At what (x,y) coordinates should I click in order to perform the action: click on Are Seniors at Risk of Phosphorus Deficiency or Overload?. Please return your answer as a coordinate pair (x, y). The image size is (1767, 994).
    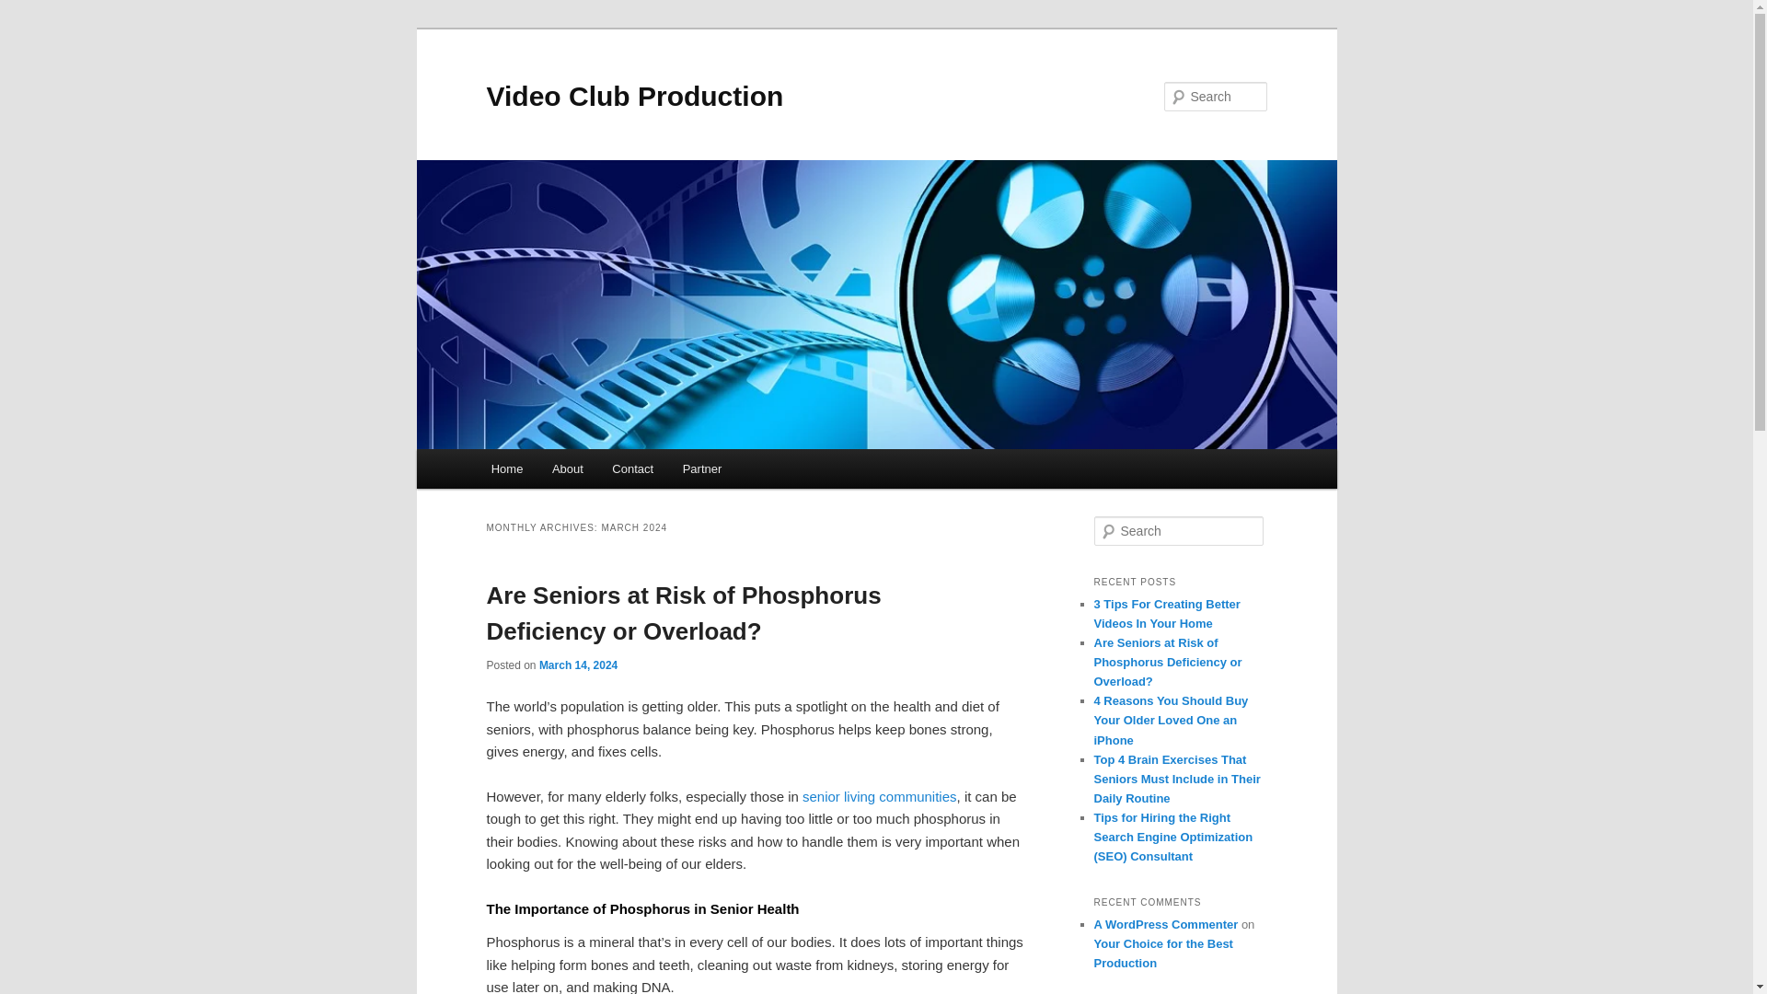
    Looking at the image, I should click on (1167, 663).